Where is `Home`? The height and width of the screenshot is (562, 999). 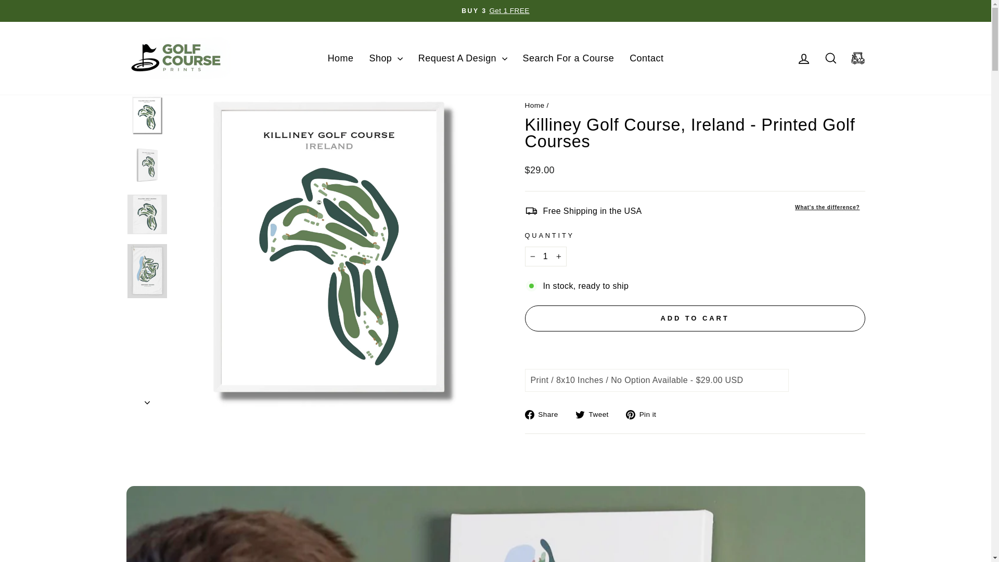 Home is located at coordinates (803, 57).